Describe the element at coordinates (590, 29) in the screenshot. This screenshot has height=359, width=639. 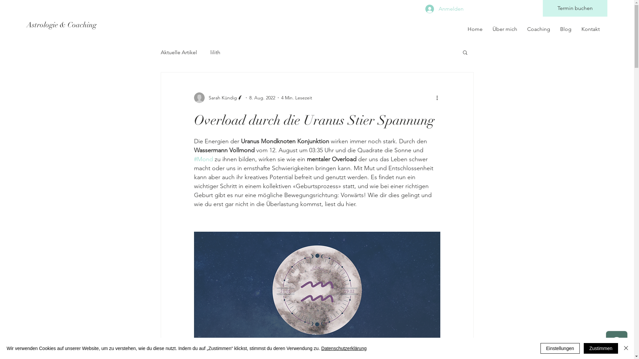
I see `Kontakt` at that location.